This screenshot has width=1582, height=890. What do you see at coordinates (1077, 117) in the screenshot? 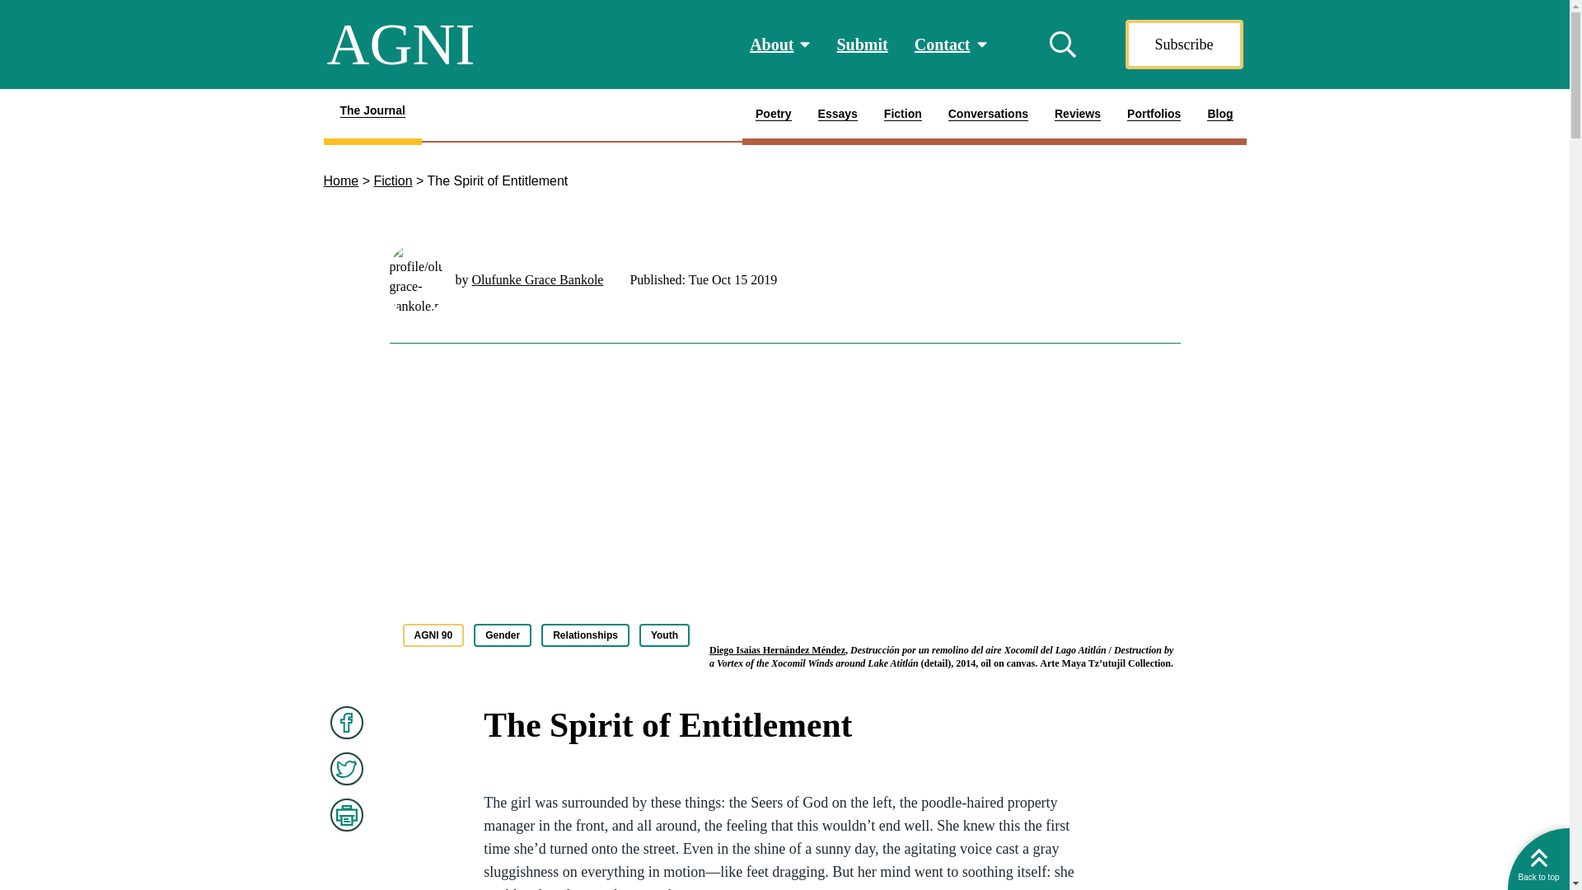
I see `Reviews` at bounding box center [1077, 117].